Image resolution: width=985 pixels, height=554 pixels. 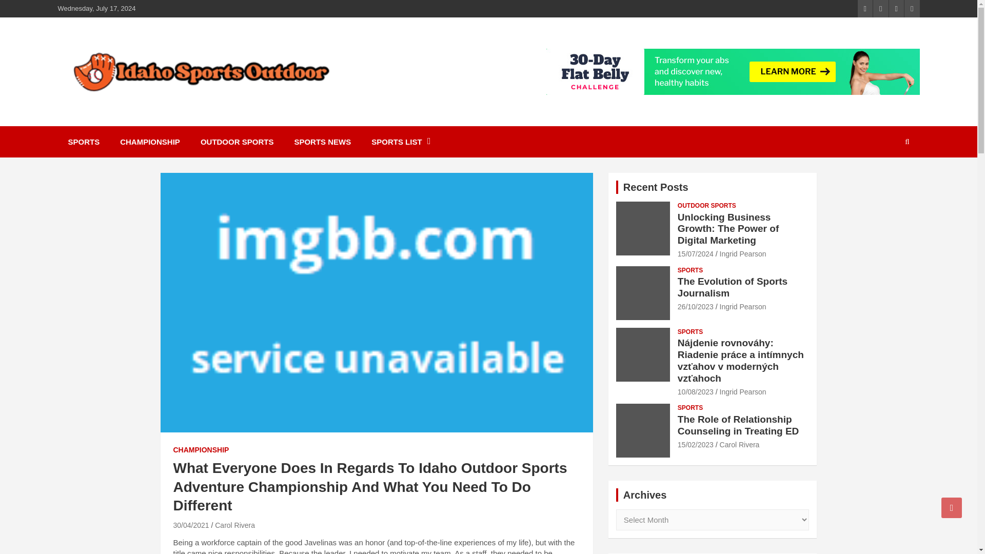 What do you see at coordinates (695, 306) in the screenshot?
I see `The Evolution of Sports Journalism` at bounding box center [695, 306].